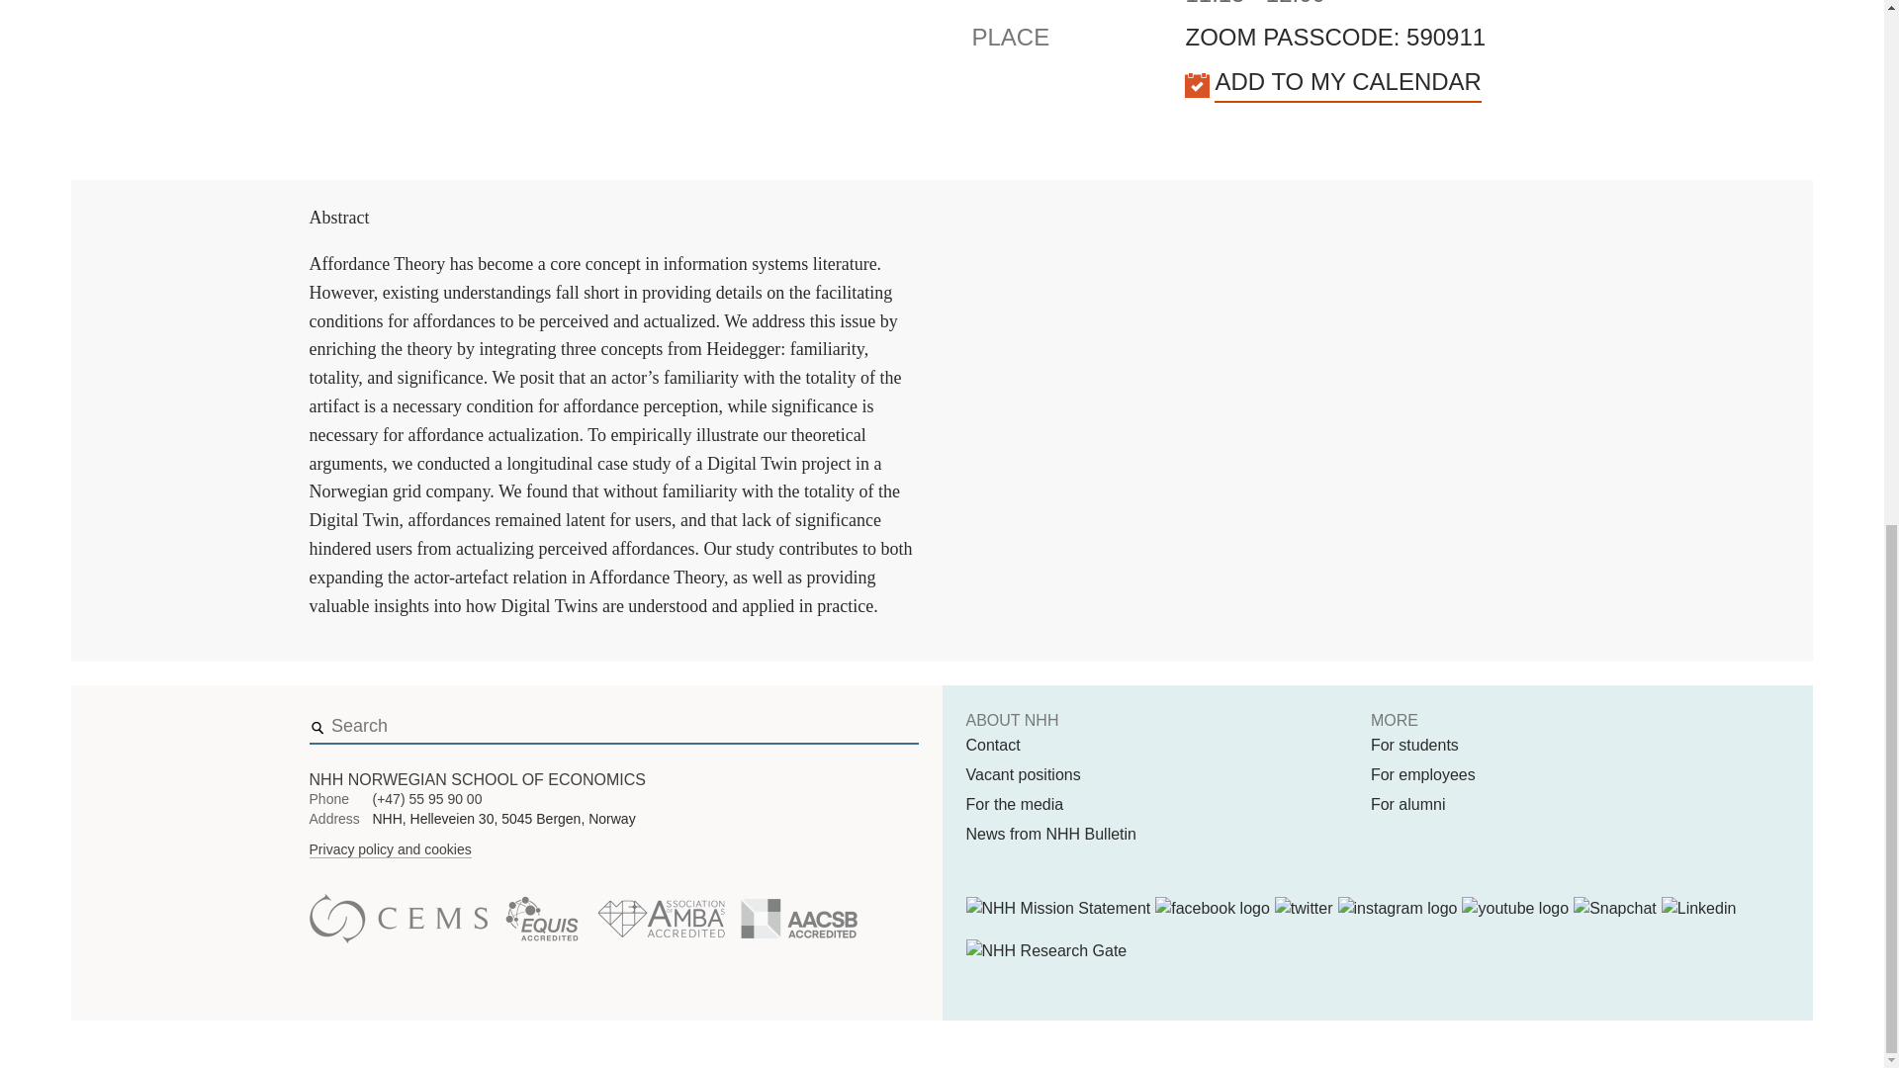 This screenshot has height=1068, width=1899. What do you see at coordinates (1023, 775) in the screenshot?
I see `Vacant positions` at bounding box center [1023, 775].